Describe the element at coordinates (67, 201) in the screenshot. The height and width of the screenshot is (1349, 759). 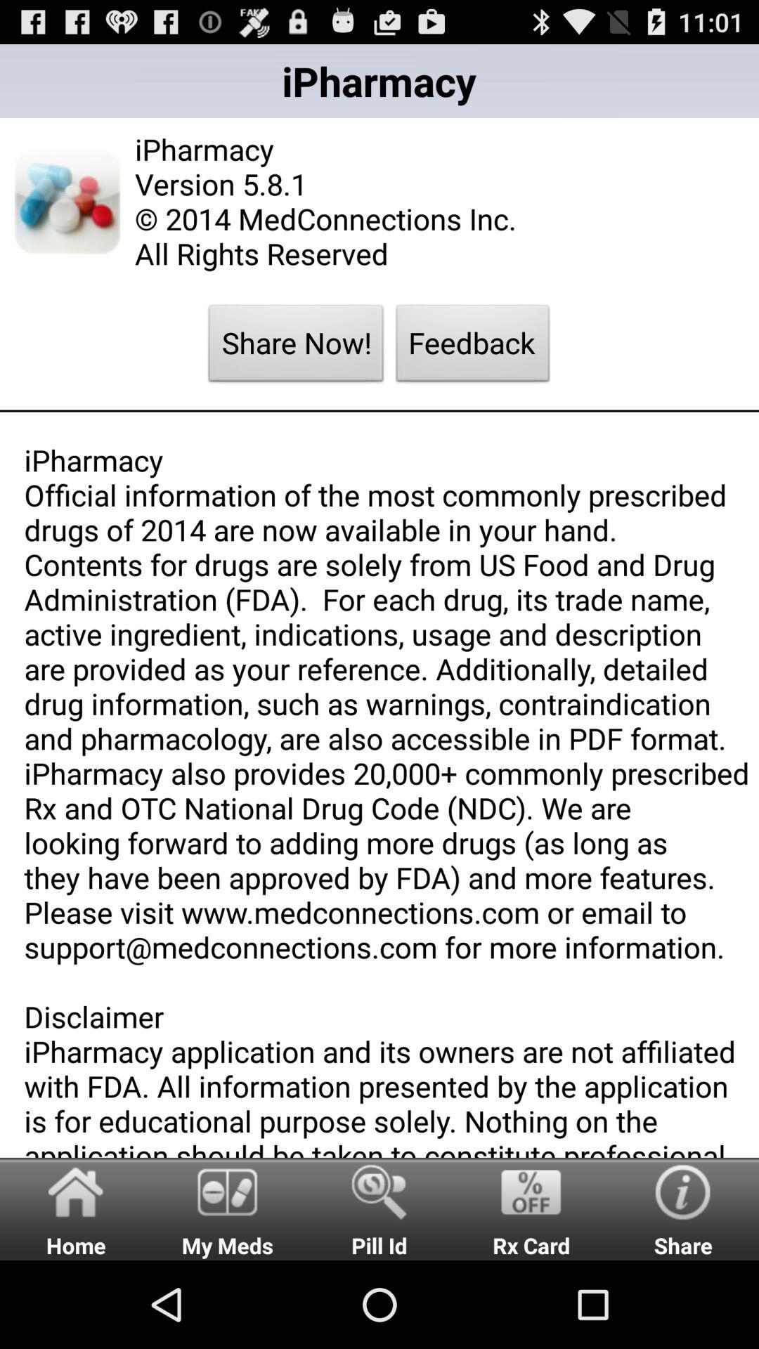
I see `select the first image` at that location.